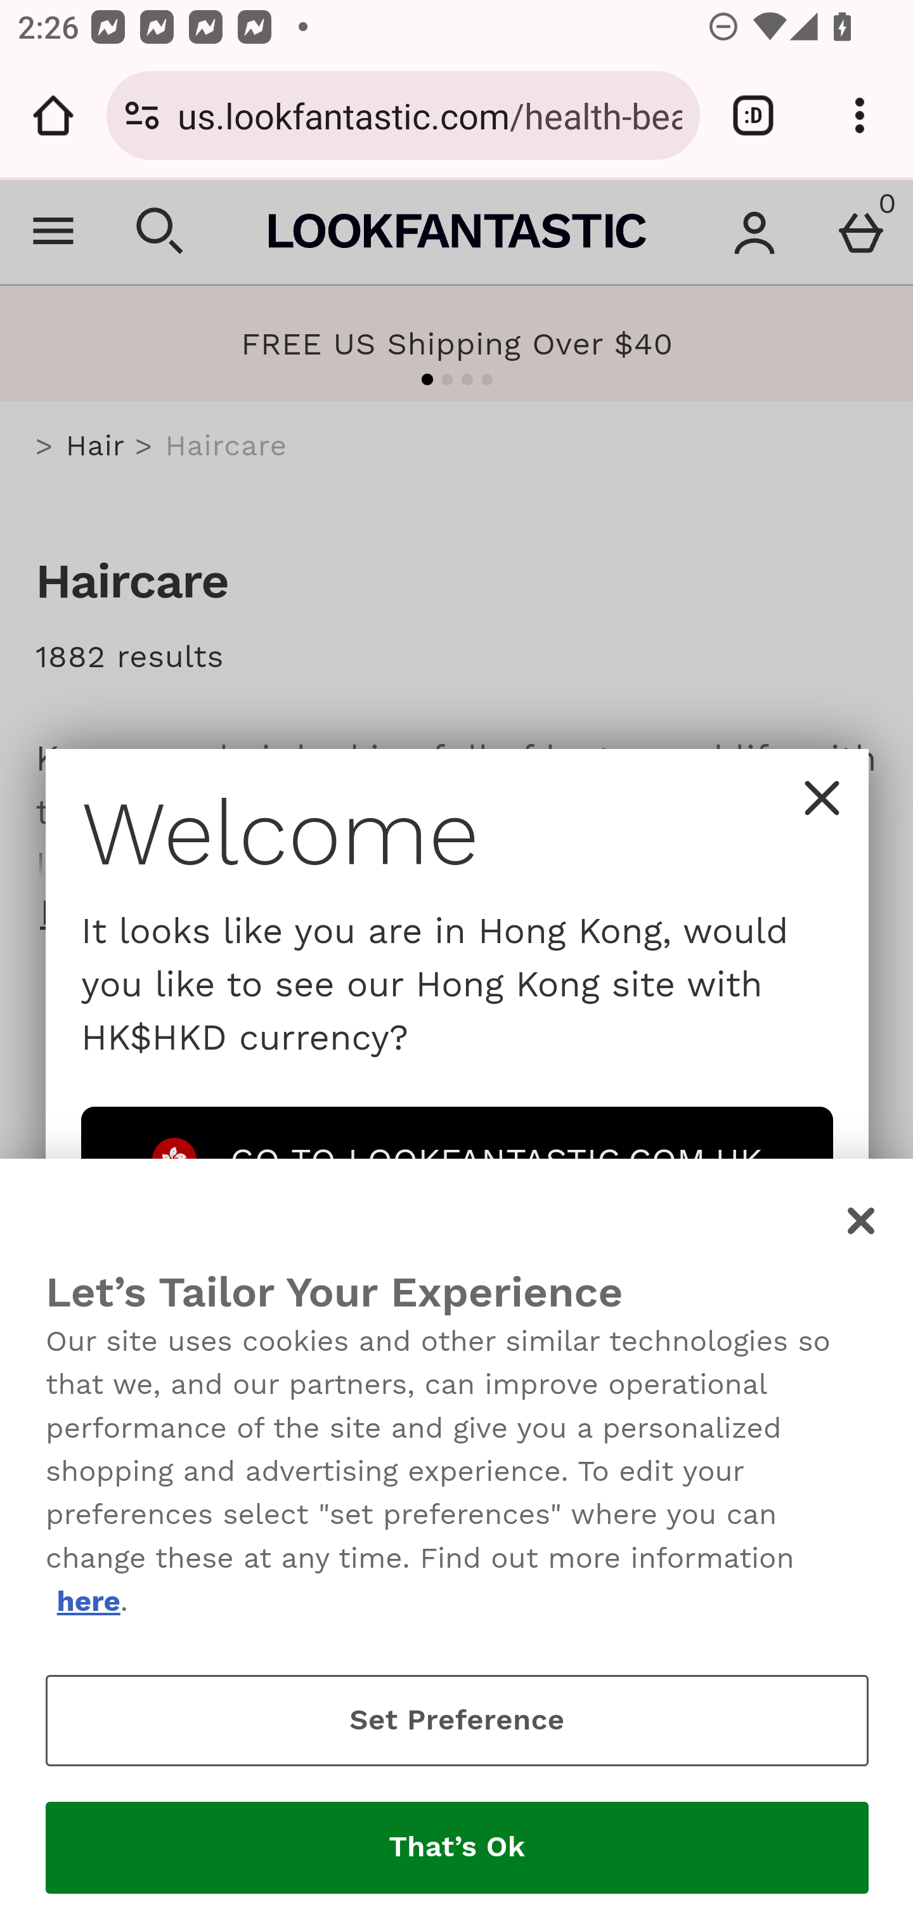 The image size is (913, 1928). I want to click on Open the home page, so click(53, 115).